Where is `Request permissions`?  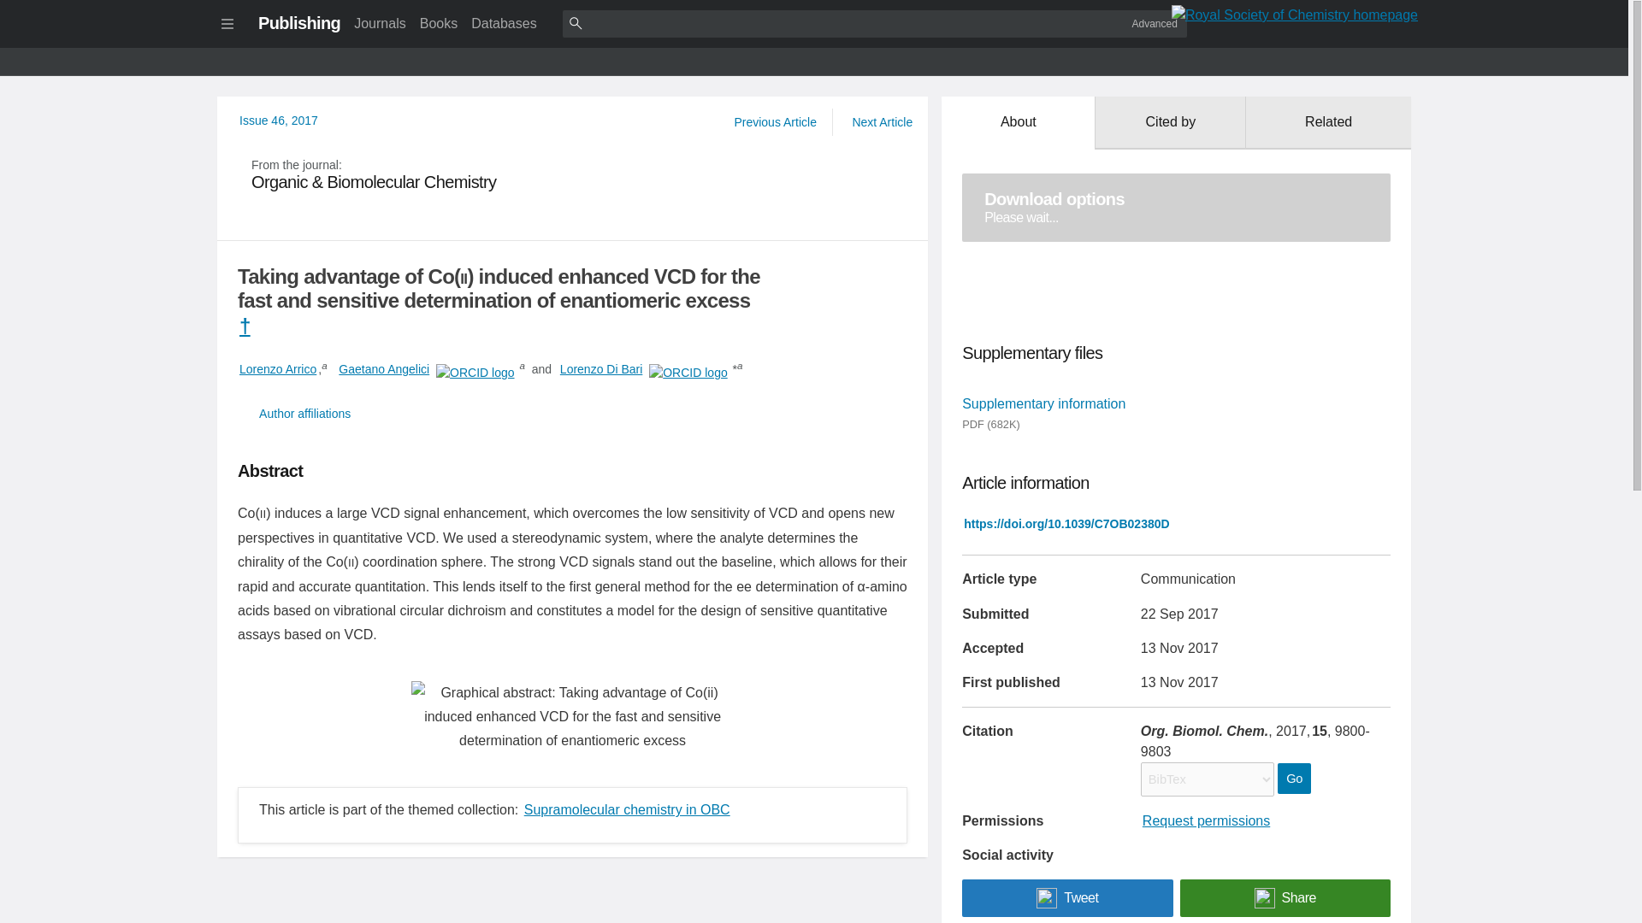 Request permissions is located at coordinates (1206, 820).